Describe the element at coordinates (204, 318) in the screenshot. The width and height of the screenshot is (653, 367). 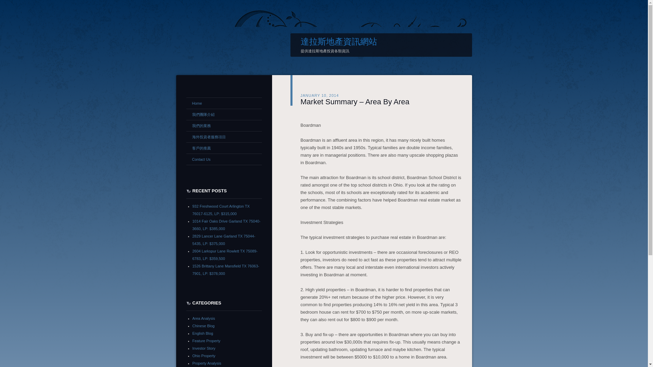
I see `Area Analysis` at that location.